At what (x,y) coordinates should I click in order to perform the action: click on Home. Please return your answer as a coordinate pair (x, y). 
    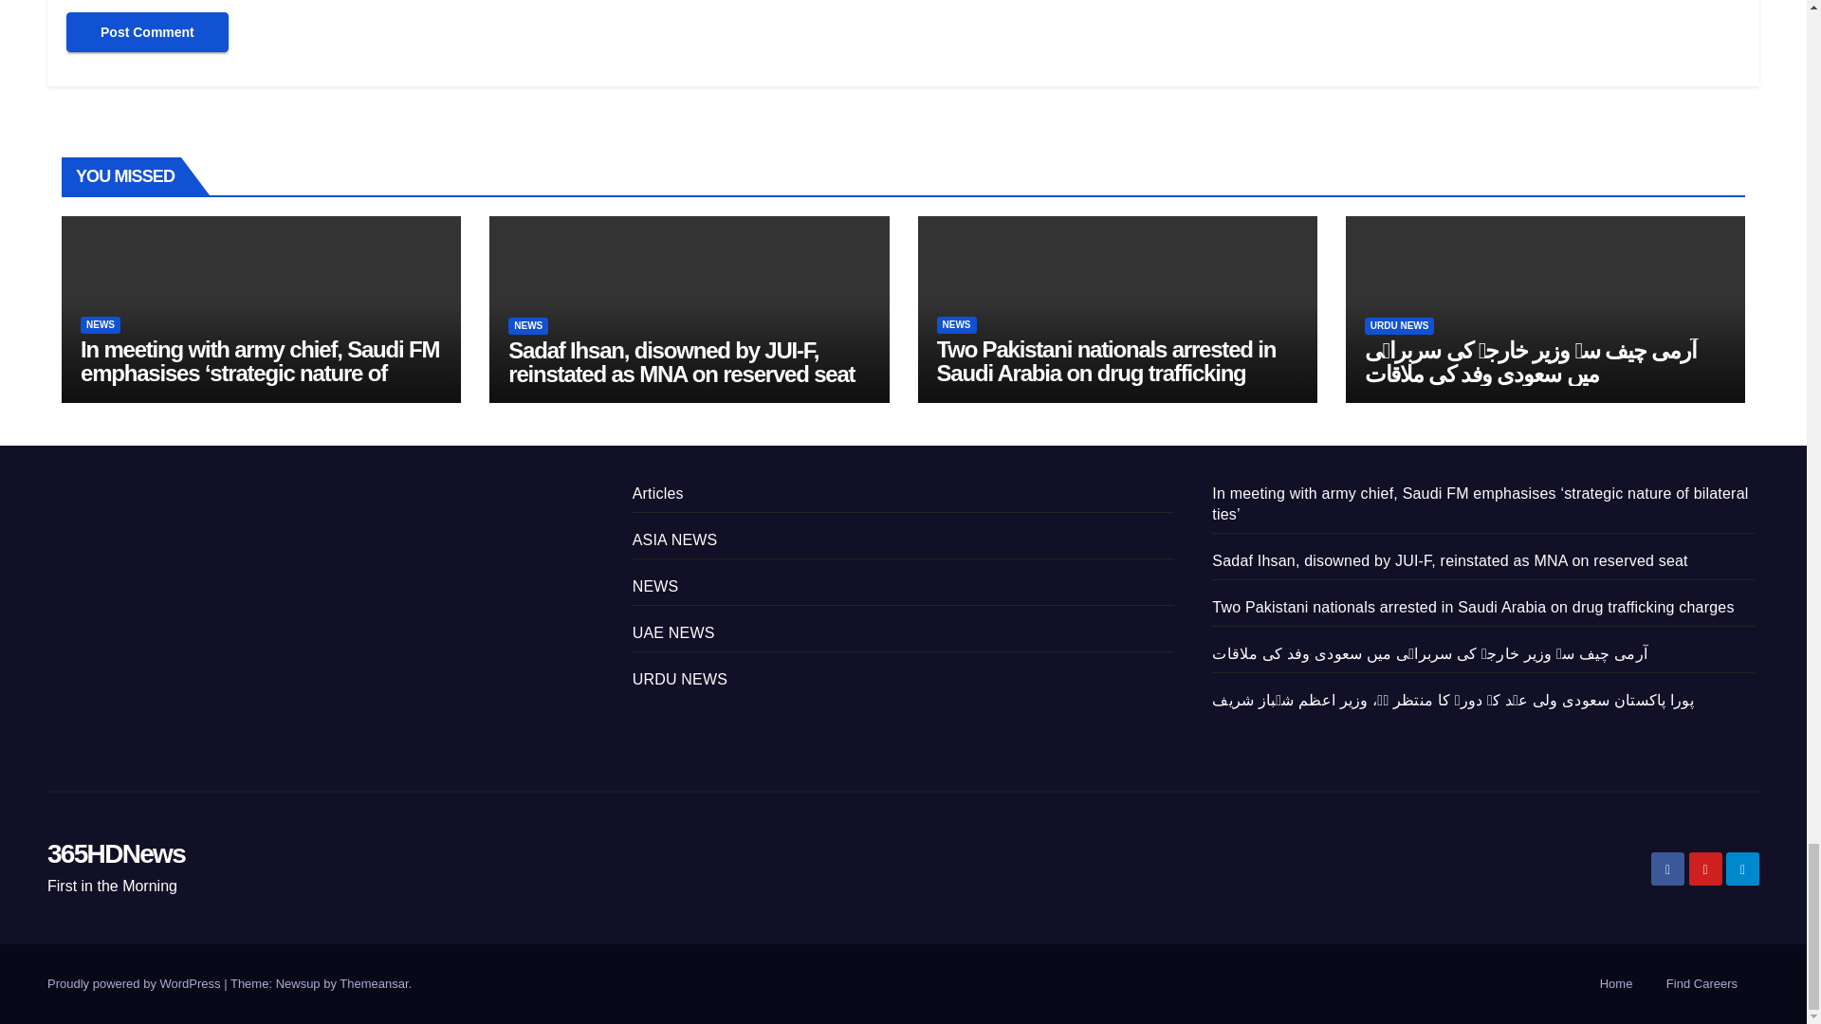
    Looking at the image, I should click on (1616, 984).